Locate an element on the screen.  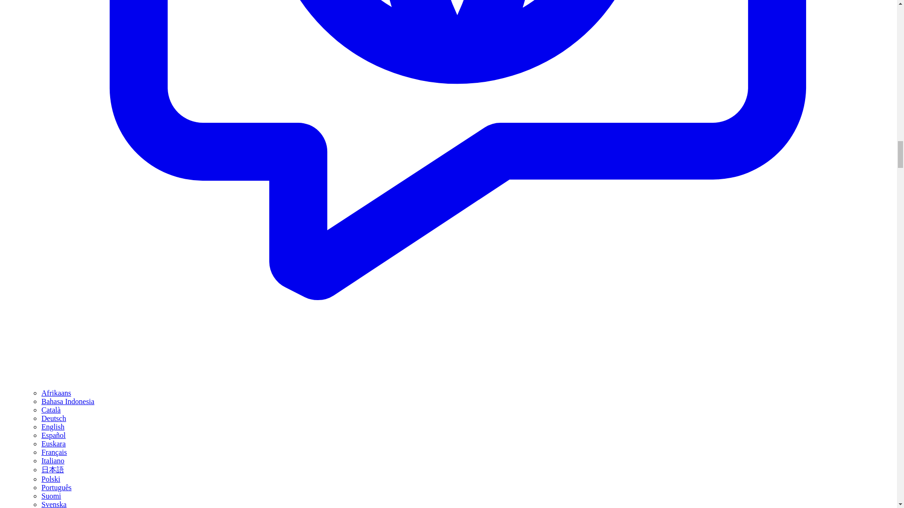
Polski is located at coordinates (51, 479).